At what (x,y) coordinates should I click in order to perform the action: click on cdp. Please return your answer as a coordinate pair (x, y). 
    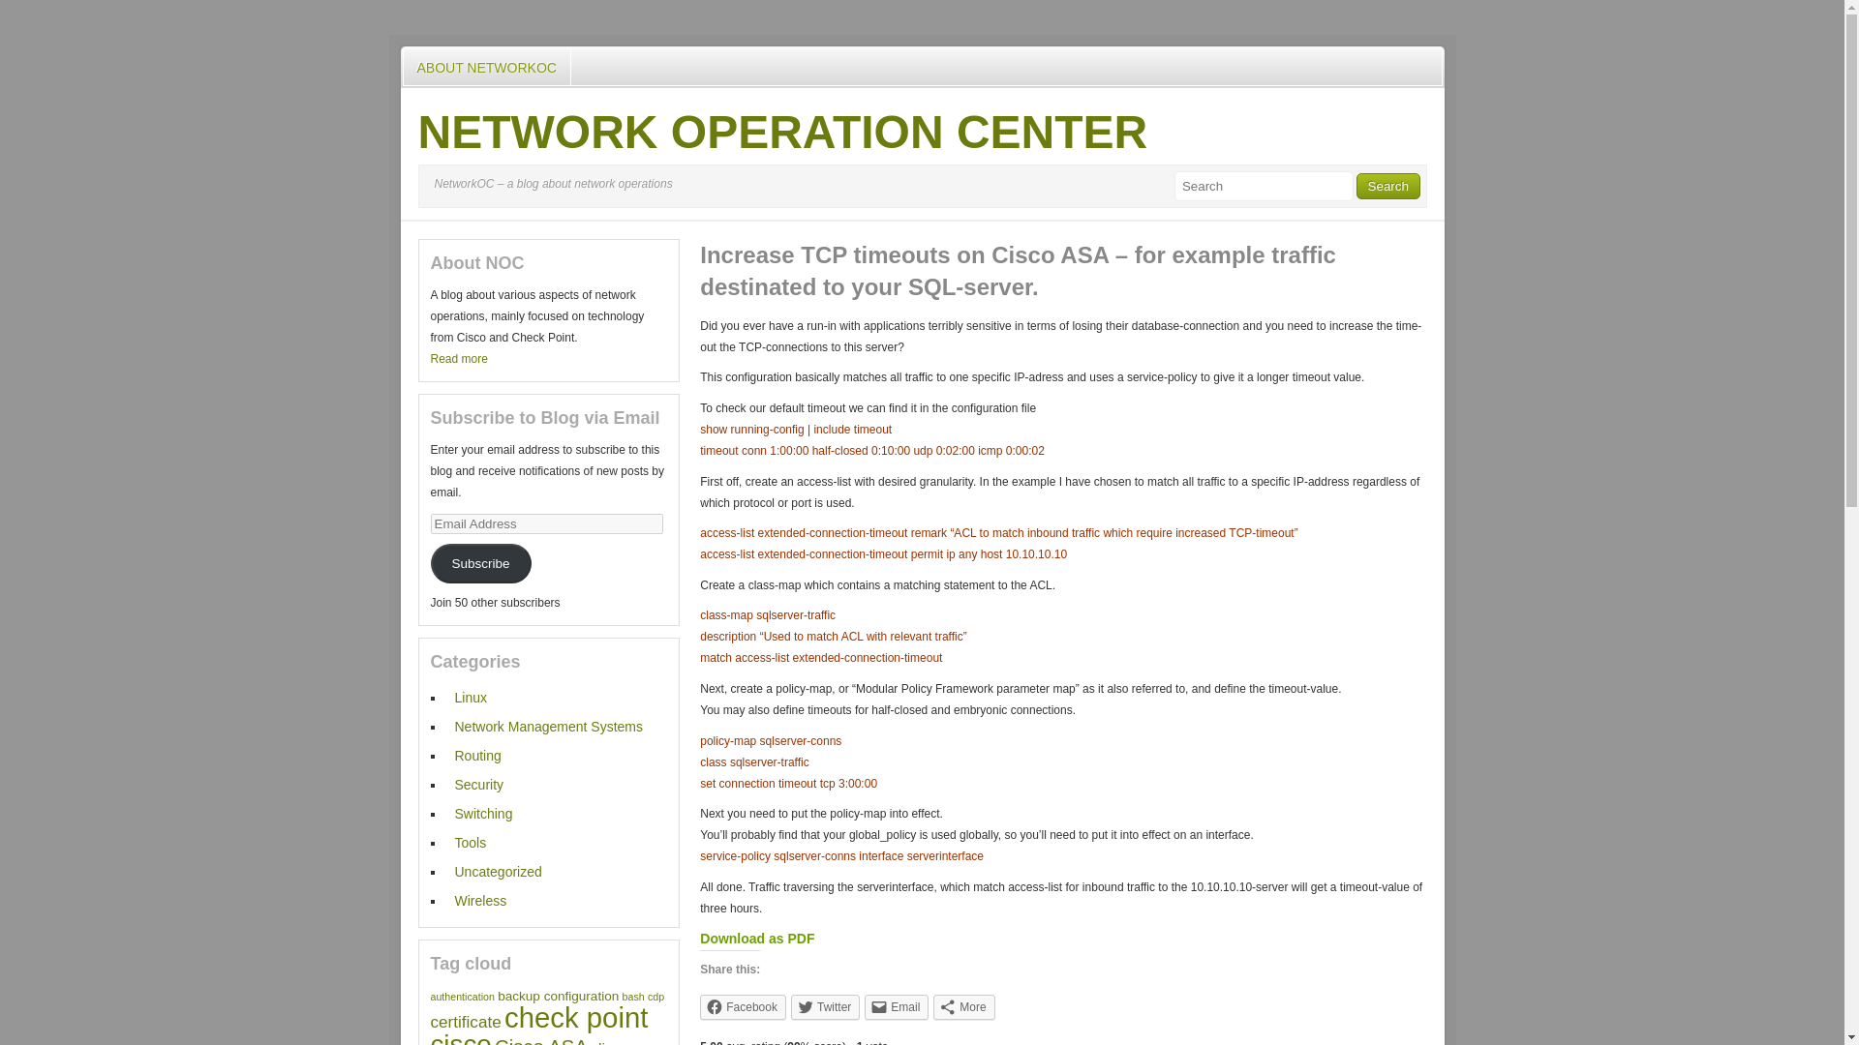
    Looking at the image, I should click on (655, 996).